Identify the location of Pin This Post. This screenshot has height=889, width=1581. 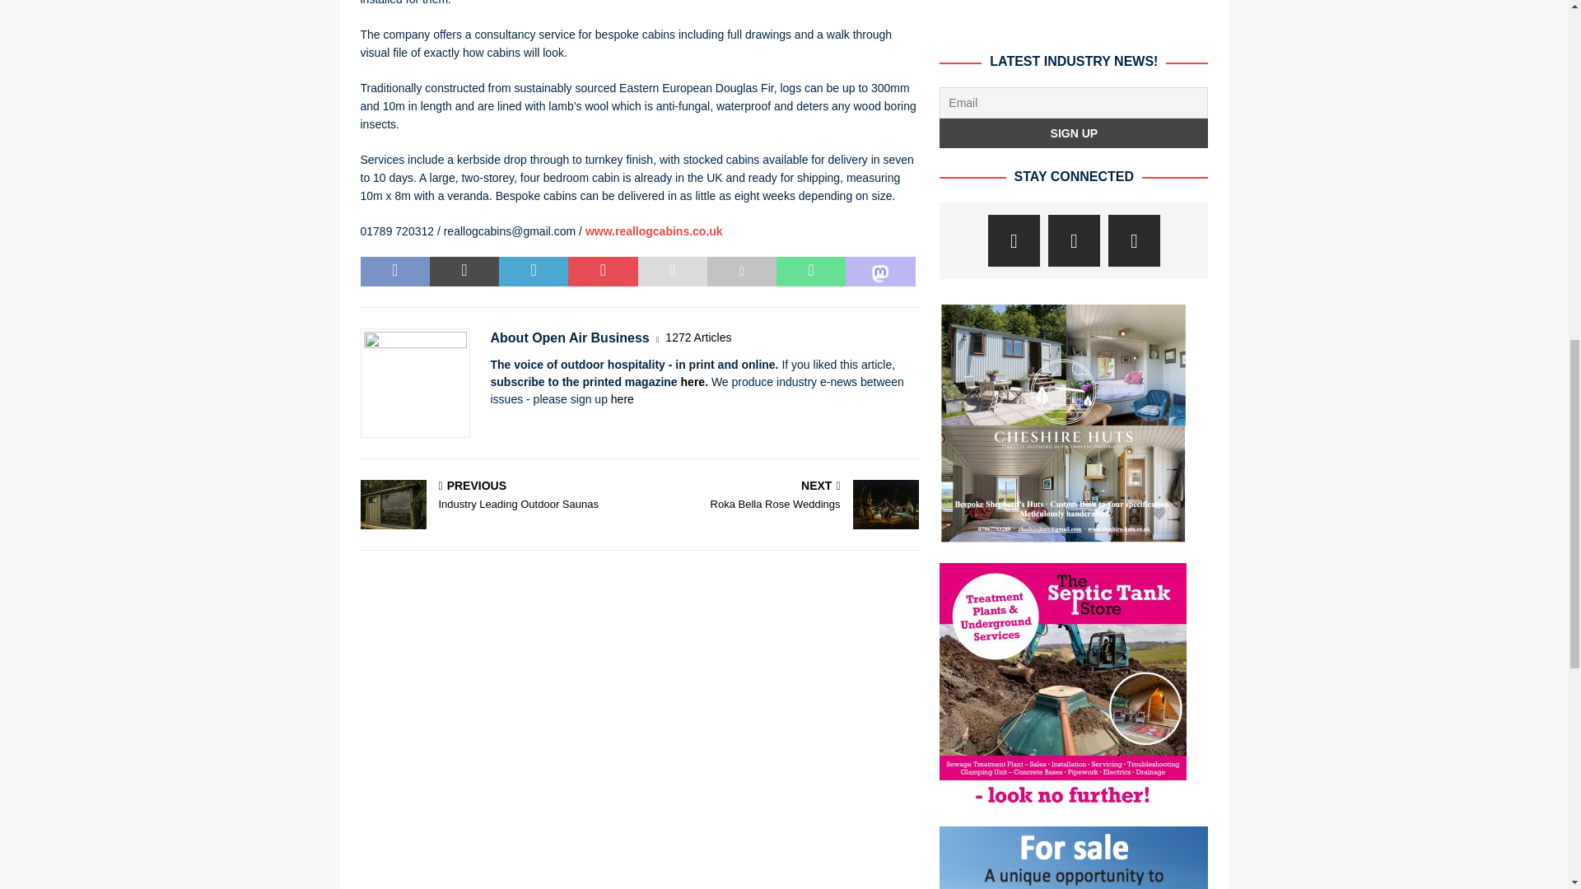
(602, 272).